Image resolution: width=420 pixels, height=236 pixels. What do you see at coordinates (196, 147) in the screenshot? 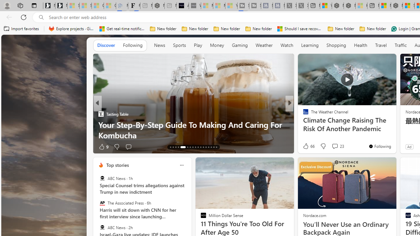
I see `AutomationID: tab-21` at bounding box center [196, 147].